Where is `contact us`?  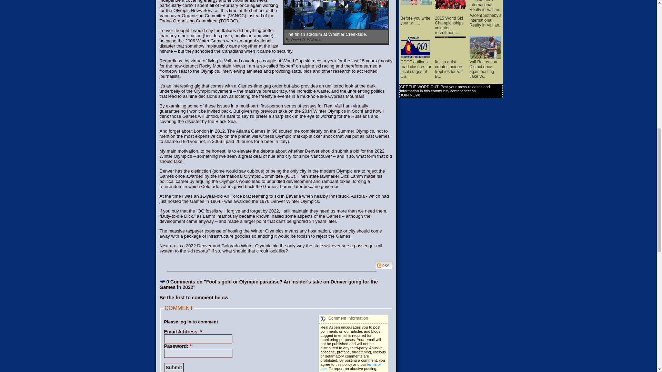 contact us is located at coordinates (341, 371).